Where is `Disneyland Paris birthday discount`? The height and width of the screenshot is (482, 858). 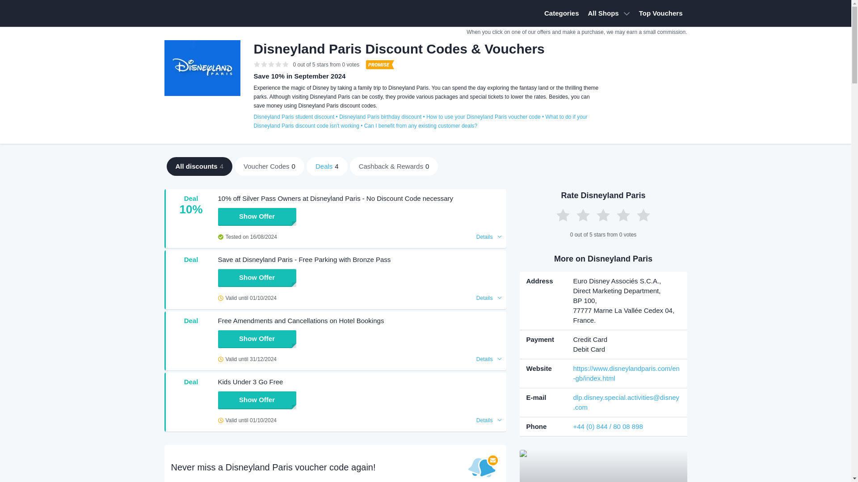 Disneyland Paris birthday discount is located at coordinates (380, 117).